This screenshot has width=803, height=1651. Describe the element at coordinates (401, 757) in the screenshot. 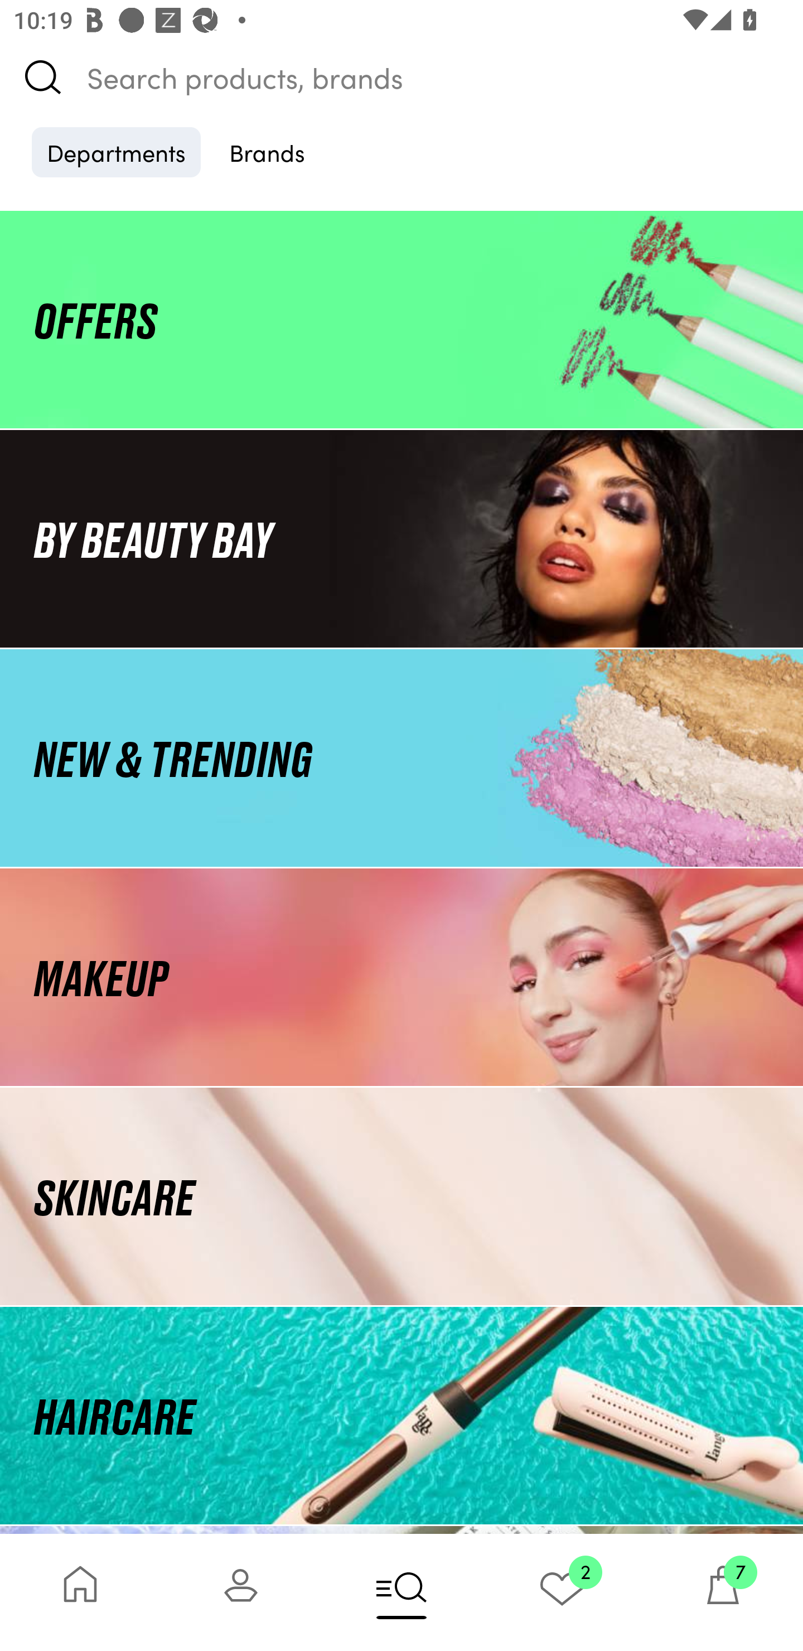

I see `NEW & TRENDING` at that location.